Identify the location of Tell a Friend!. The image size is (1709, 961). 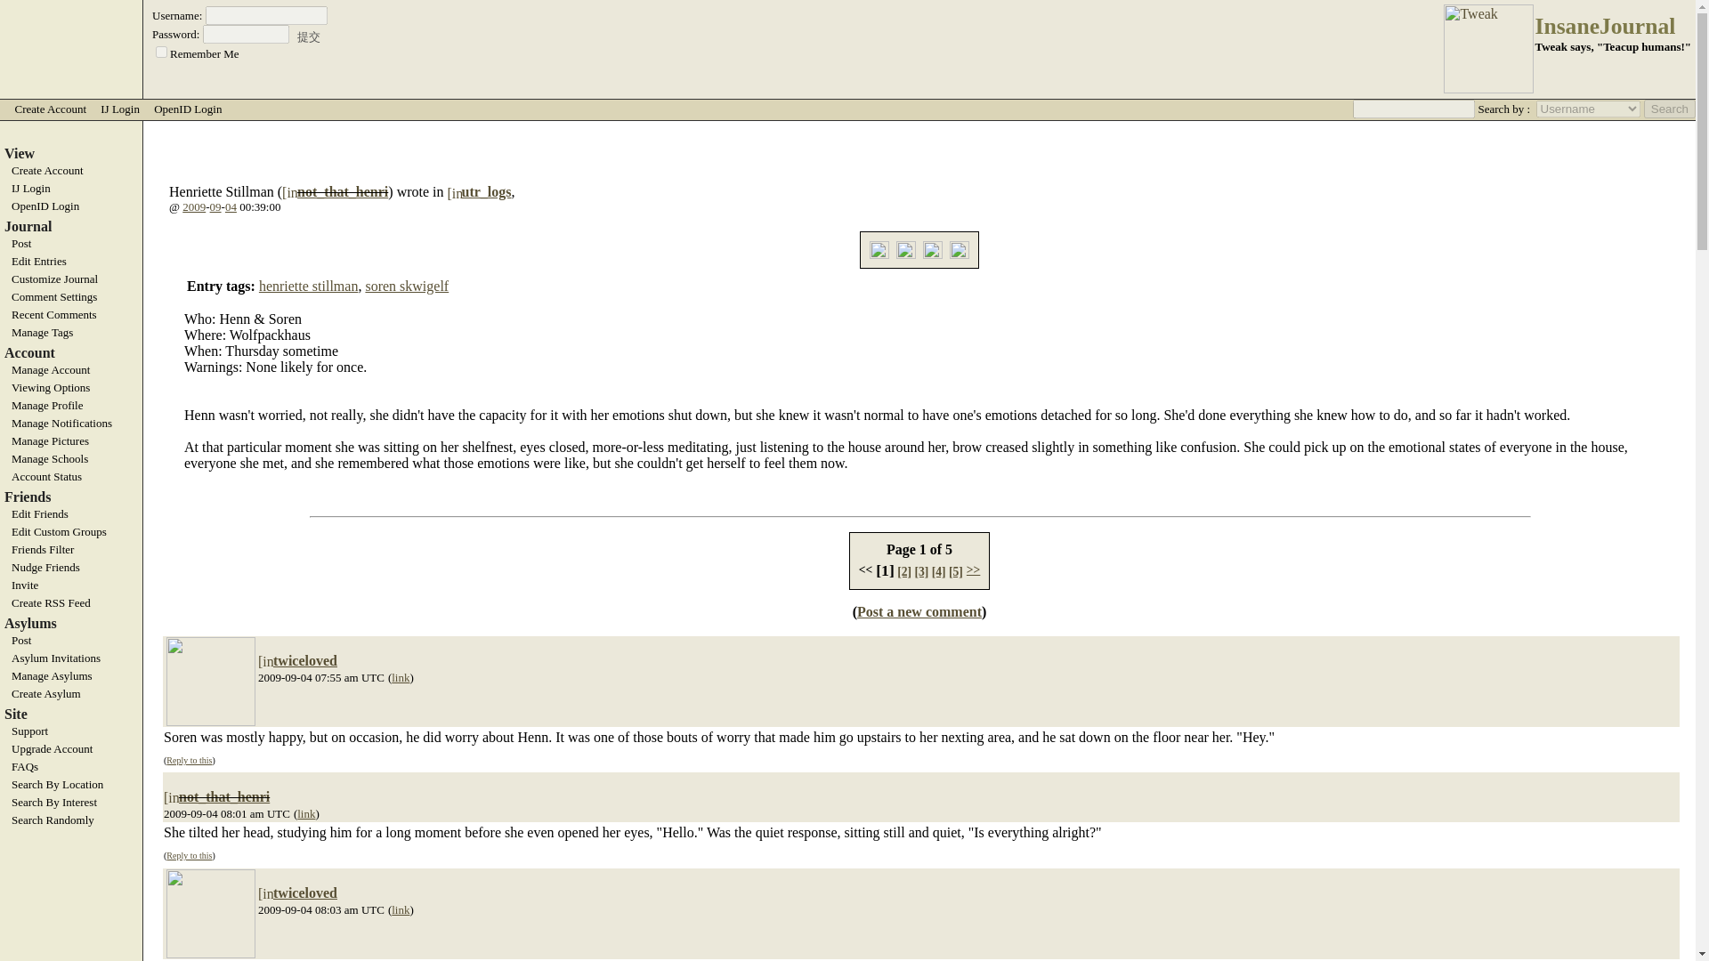
(933, 249).